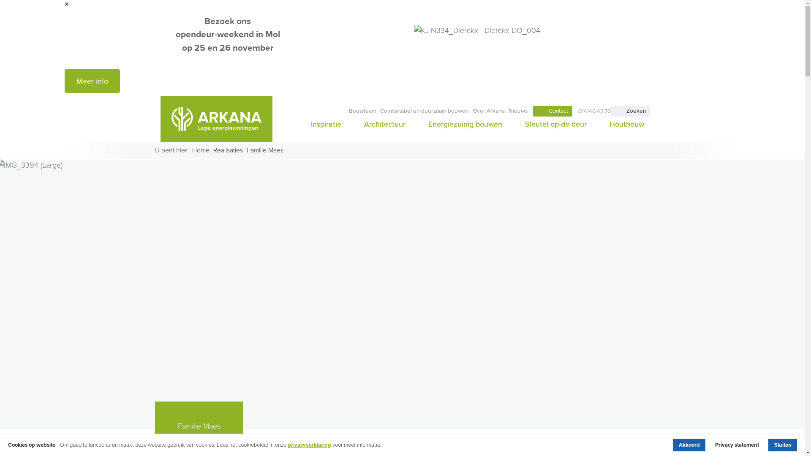 The image size is (811, 456). What do you see at coordinates (362, 111) in the screenshot?
I see `Bouwteam` at bounding box center [362, 111].